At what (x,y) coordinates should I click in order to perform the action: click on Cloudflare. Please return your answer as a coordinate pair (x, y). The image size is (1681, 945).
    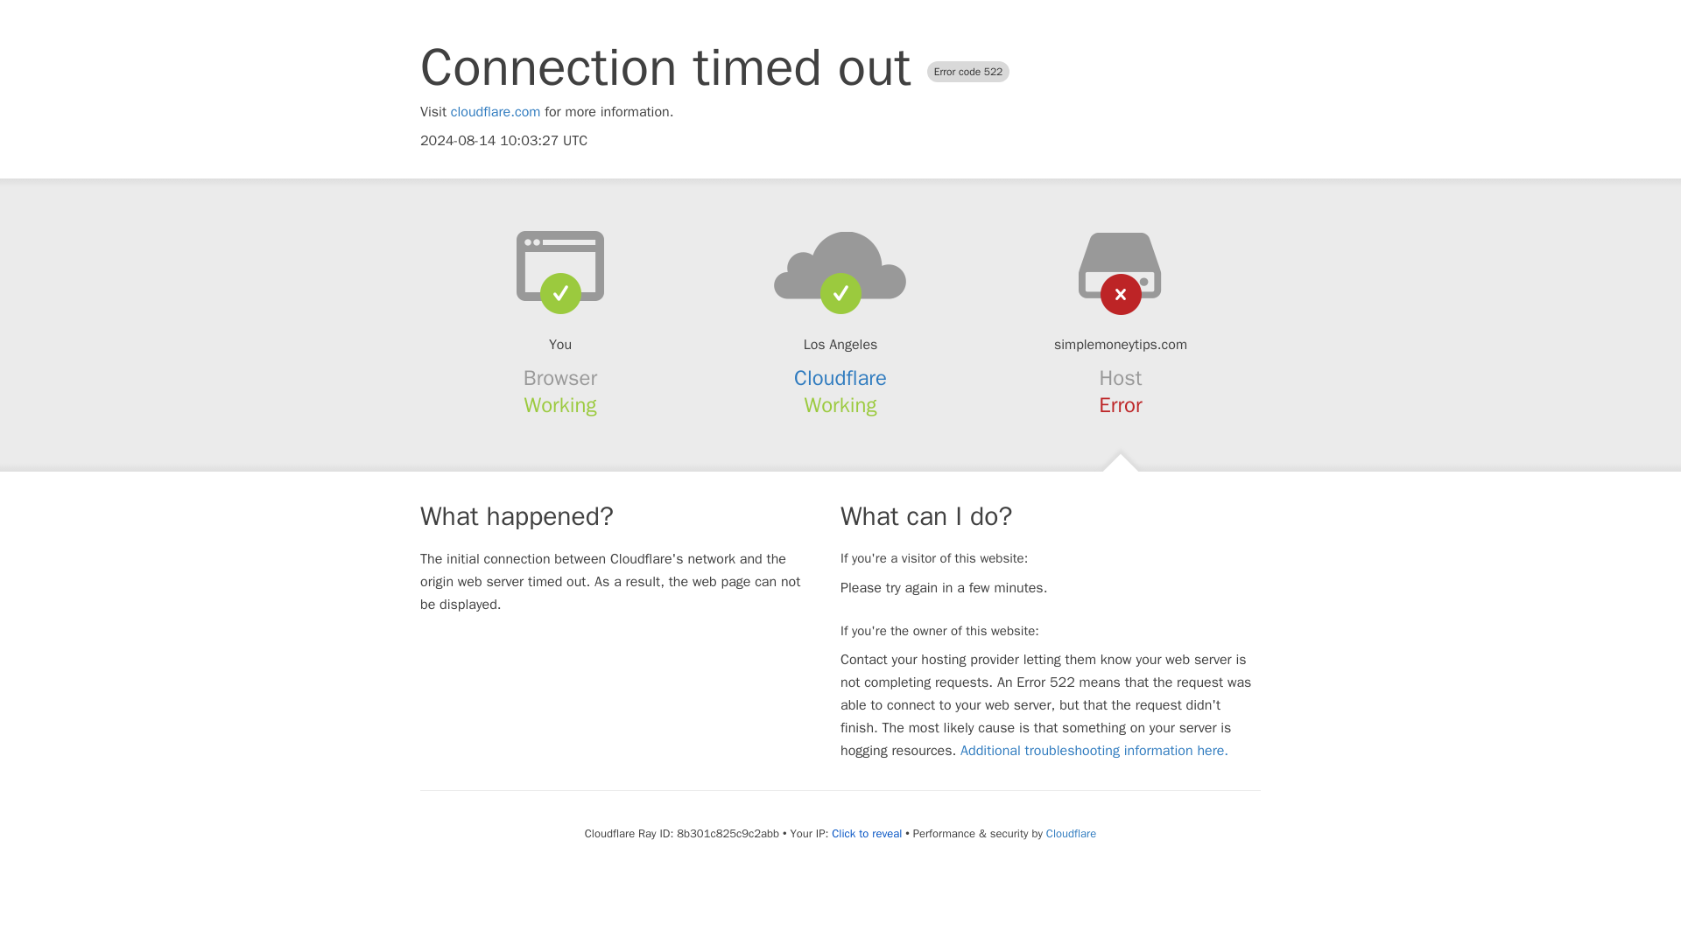
    Looking at the image, I should click on (1070, 833).